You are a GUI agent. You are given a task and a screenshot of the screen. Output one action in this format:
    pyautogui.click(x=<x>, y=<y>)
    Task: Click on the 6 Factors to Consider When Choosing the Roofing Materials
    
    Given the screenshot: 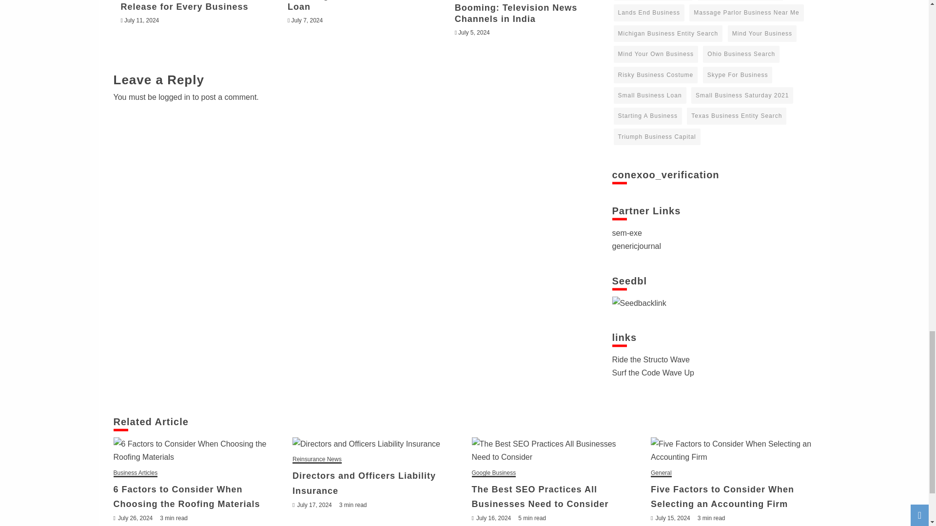 What is the action you would take?
    pyautogui.click(x=195, y=450)
    